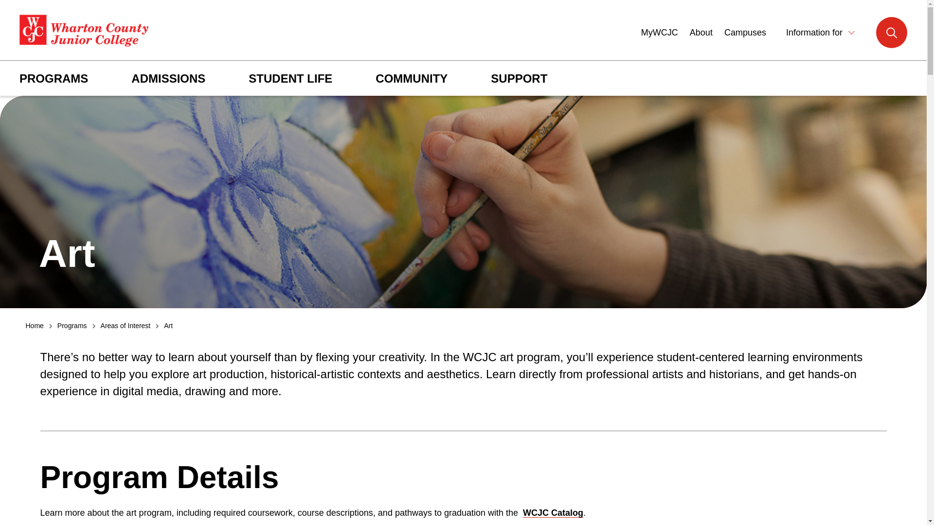 The image size is (934, 525). I want to click on ADMISSIONS, so click(168, 79).